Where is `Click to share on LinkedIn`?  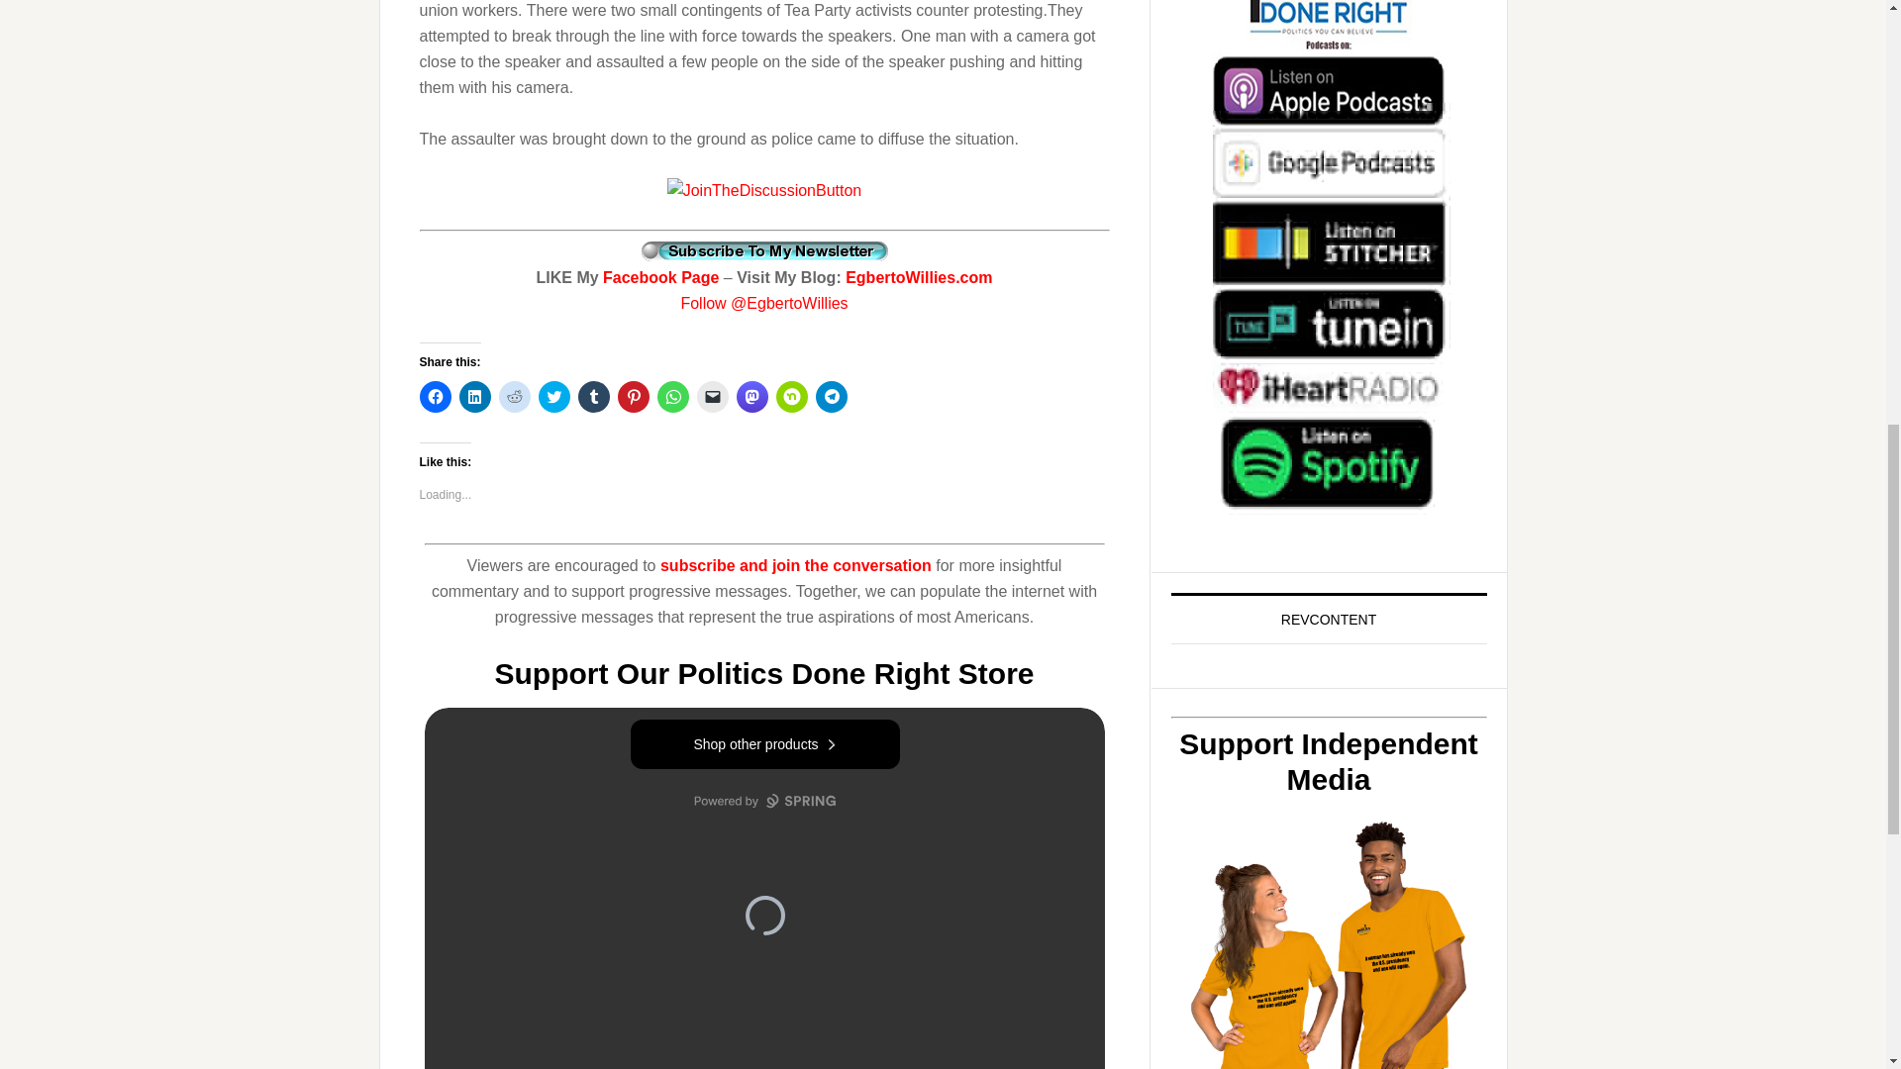 Click to share on LinkedIn is located at coordinates (475, 396).